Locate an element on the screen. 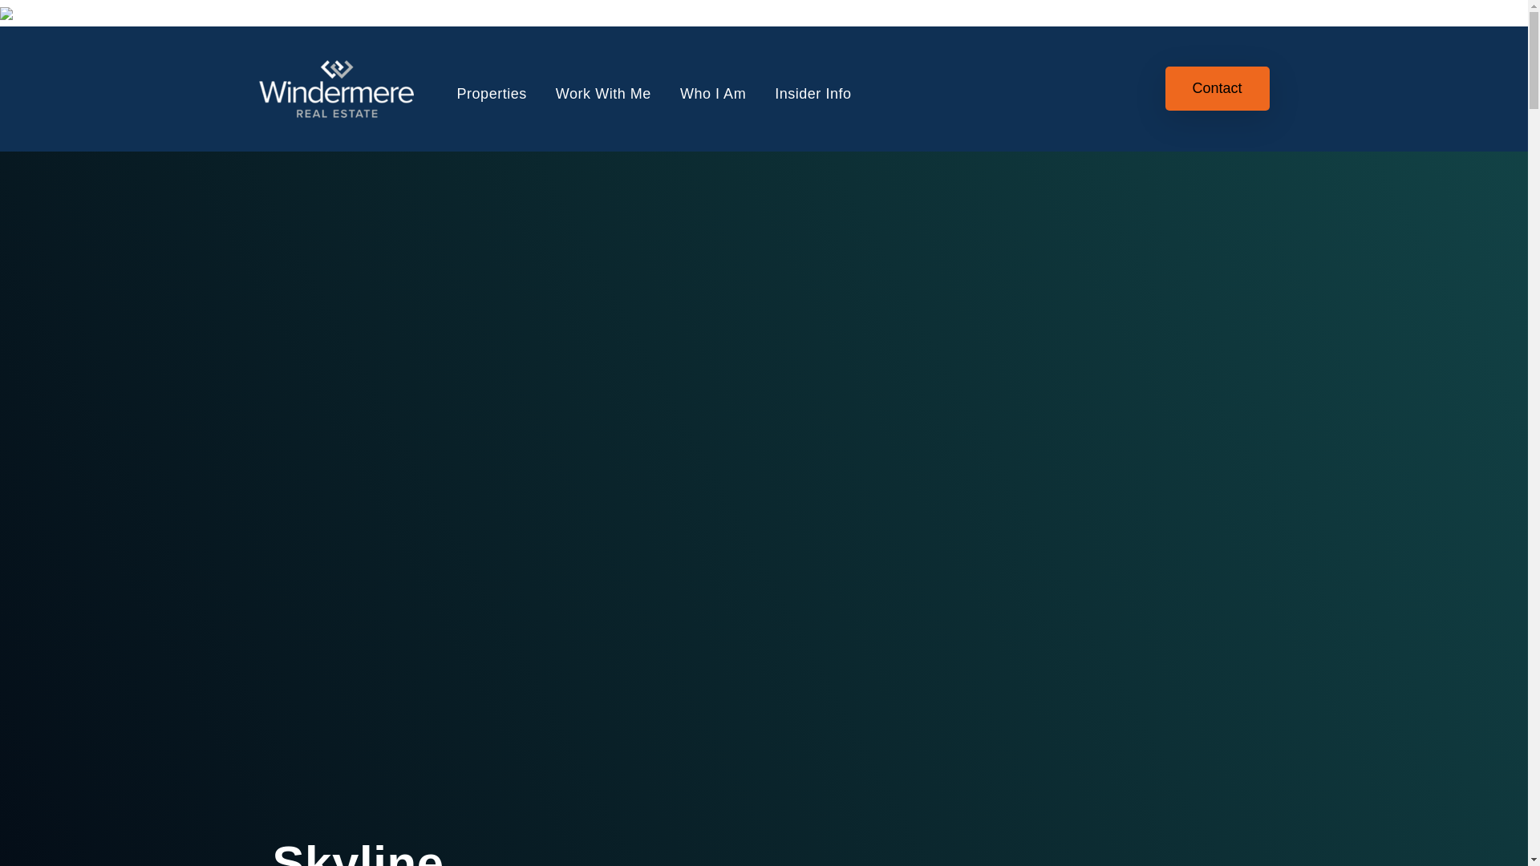  Who I Am is located at coordinates (712, 93).